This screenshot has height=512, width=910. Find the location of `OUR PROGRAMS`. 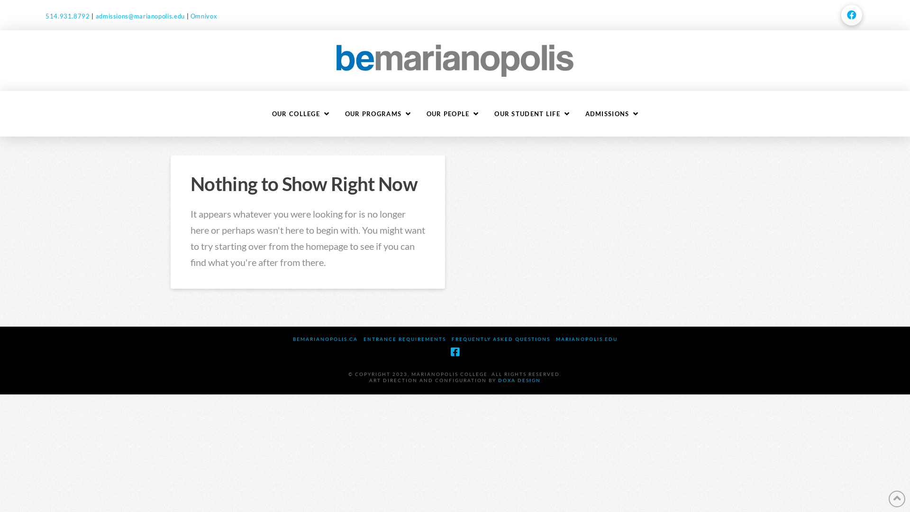

OUR PROGRAMS is located at coordinates (378, 114).